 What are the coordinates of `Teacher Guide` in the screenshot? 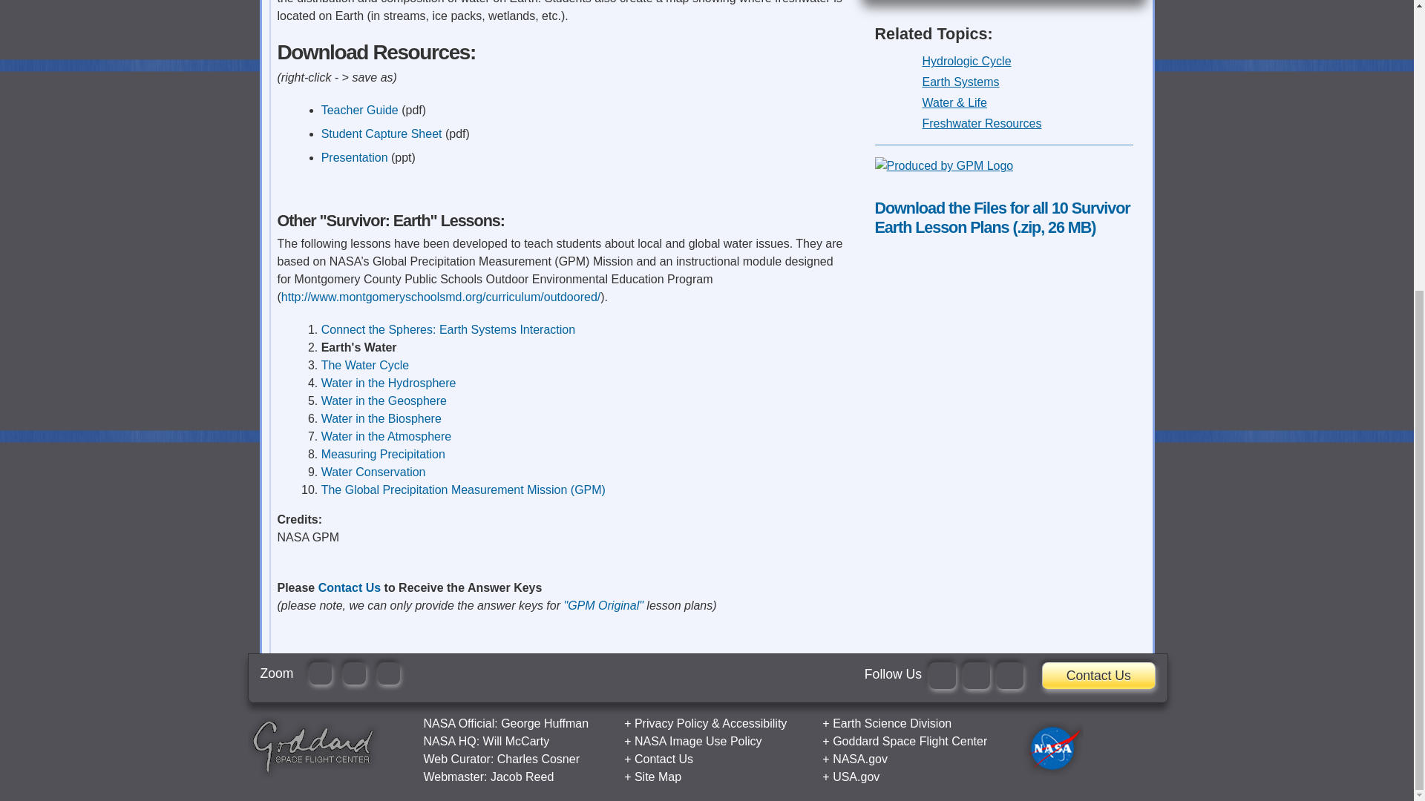 It's located at (361, 110).